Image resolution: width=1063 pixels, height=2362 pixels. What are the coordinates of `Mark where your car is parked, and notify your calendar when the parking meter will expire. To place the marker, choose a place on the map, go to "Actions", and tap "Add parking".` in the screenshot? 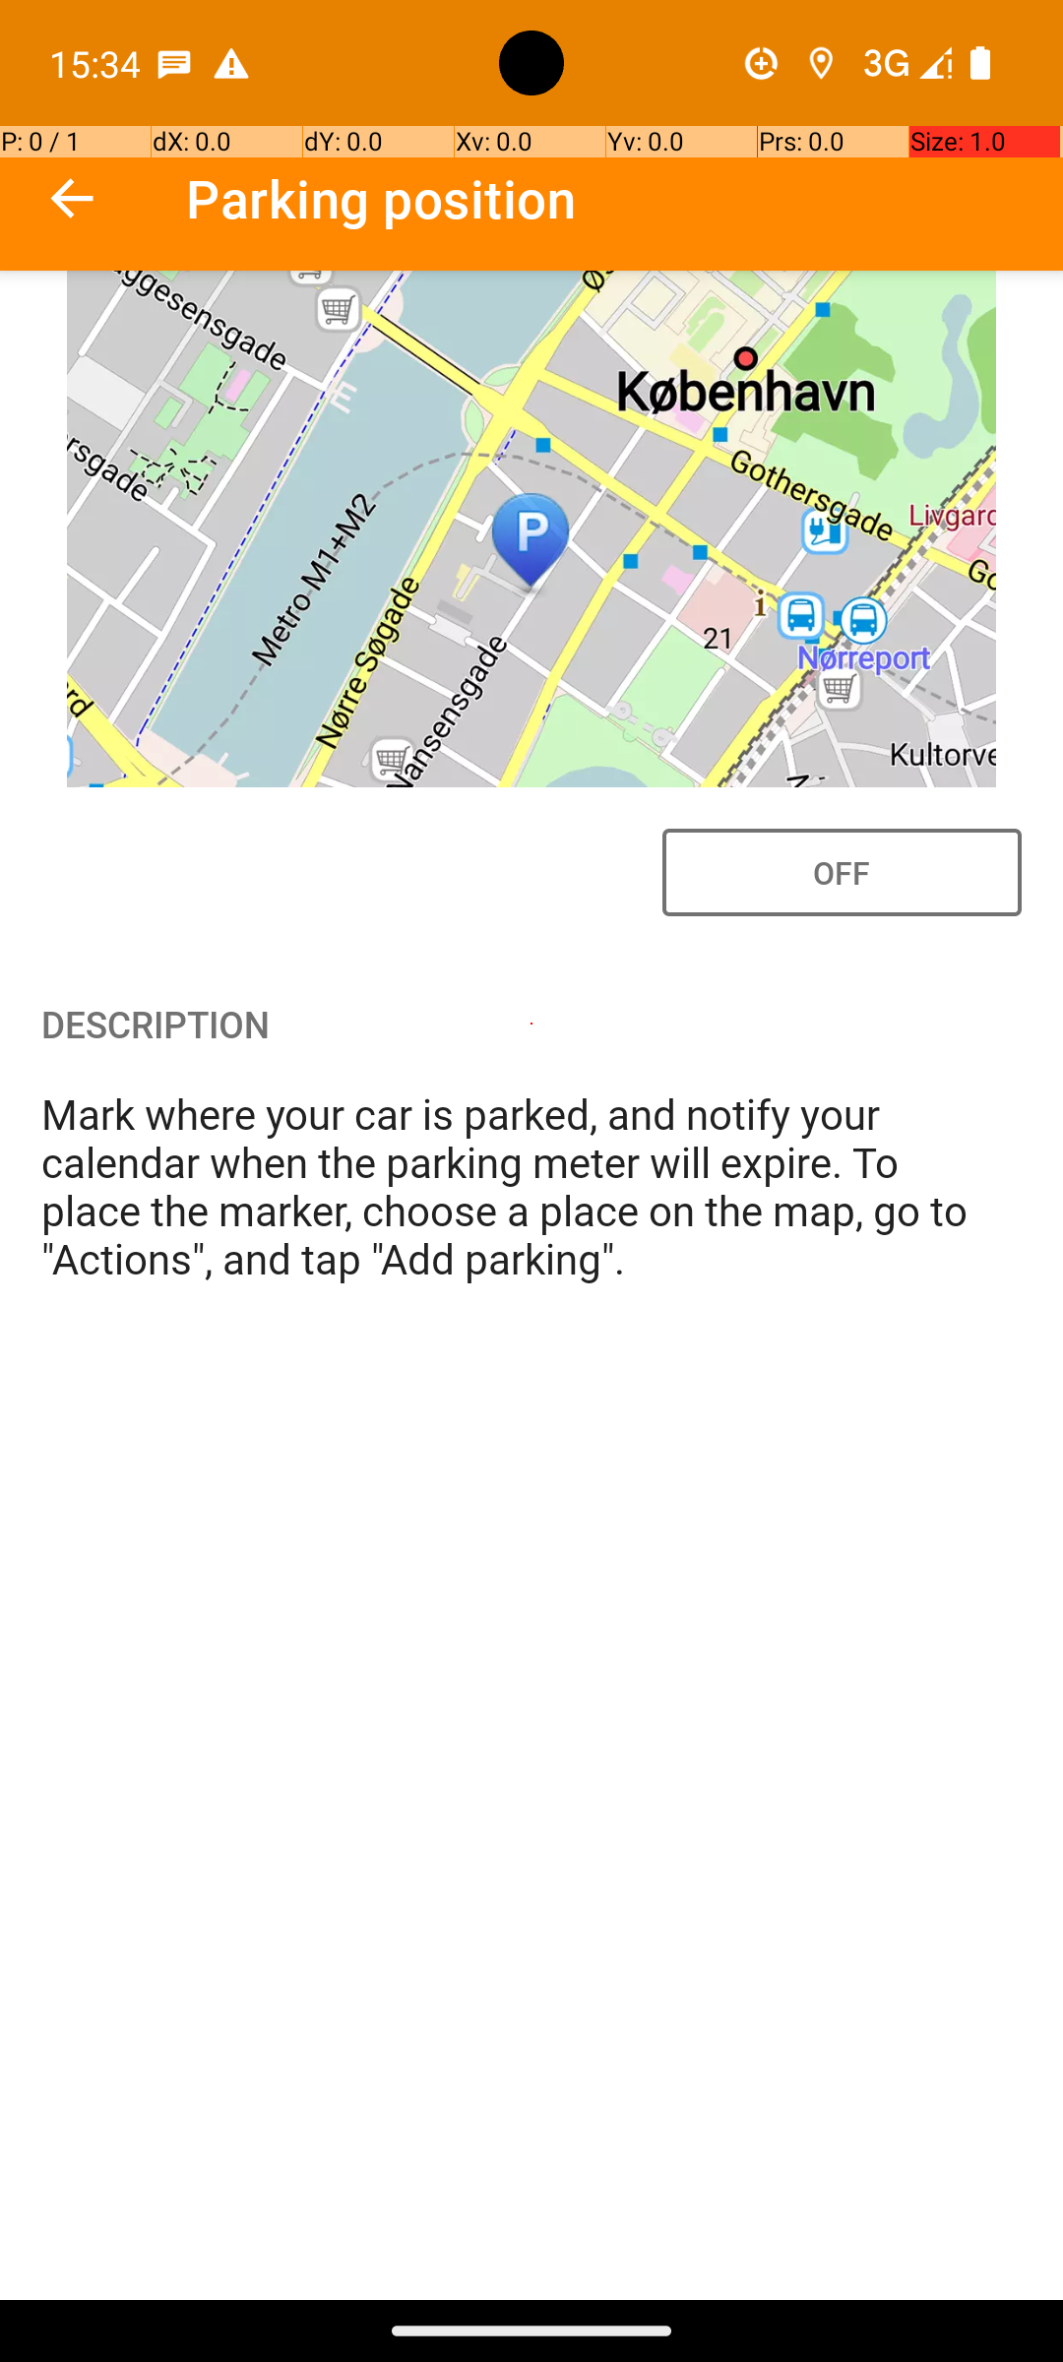 It's located at (531, 1186).